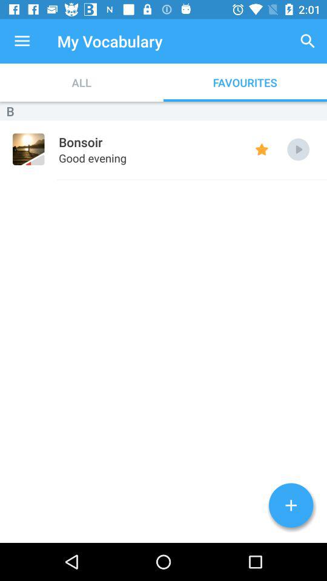 This screenshot has width=327, height=581. Describe the element at coordinates (298, 149) in the screenshot. I see `play option` at that location.